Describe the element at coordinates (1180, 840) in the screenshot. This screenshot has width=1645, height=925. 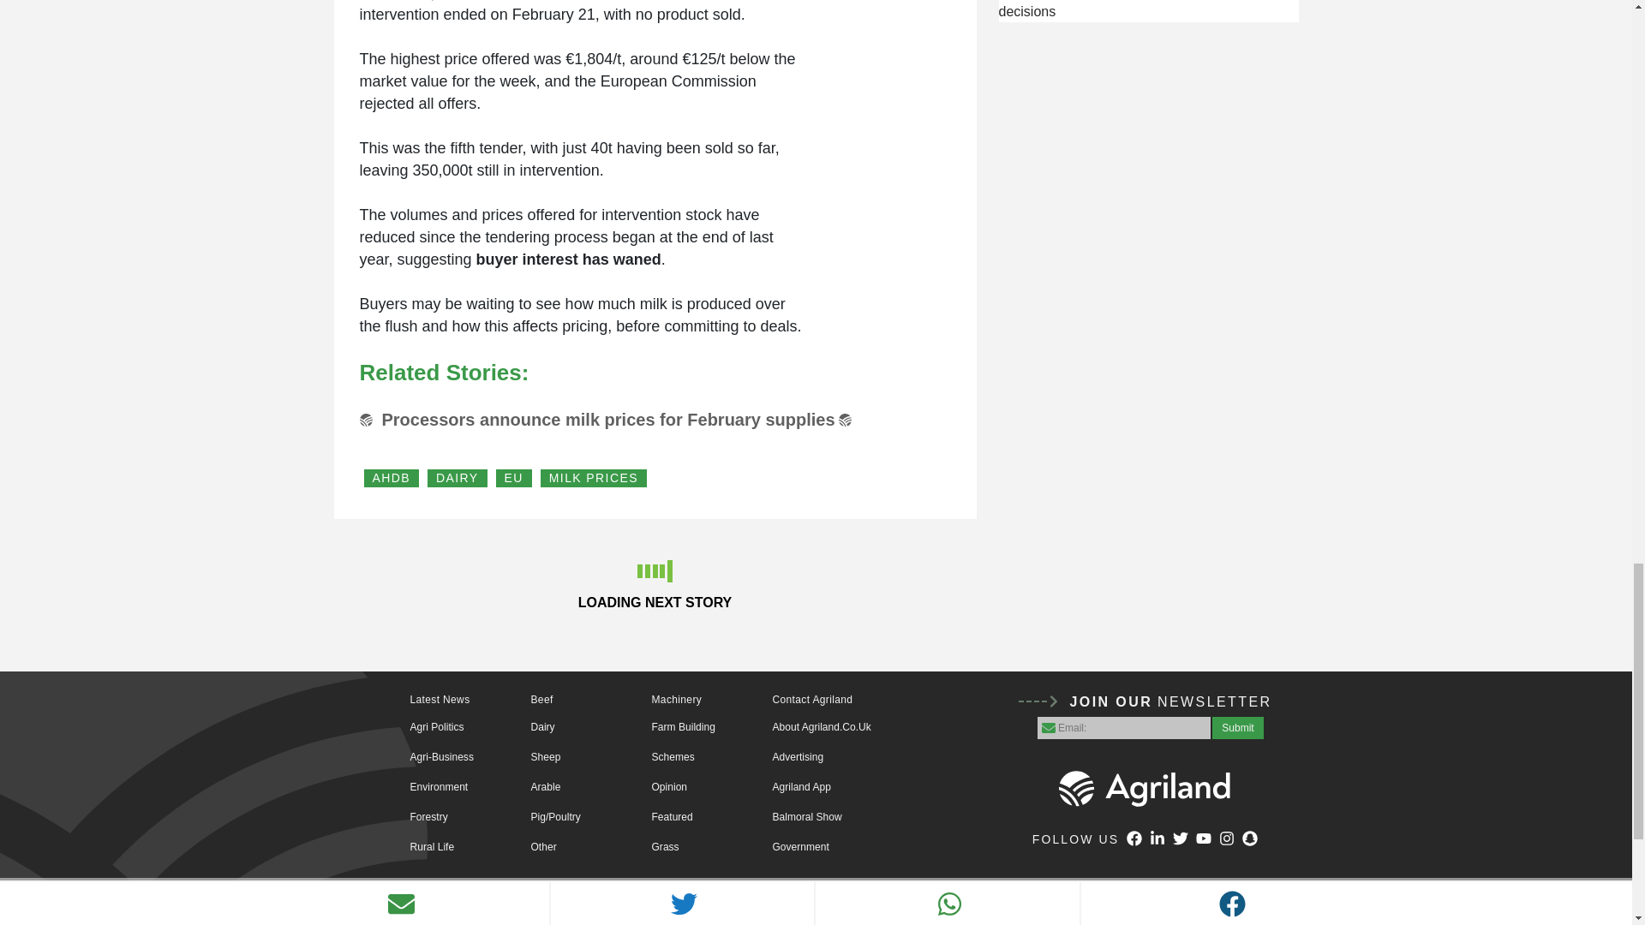
I see `Link to Twitter` at that location.